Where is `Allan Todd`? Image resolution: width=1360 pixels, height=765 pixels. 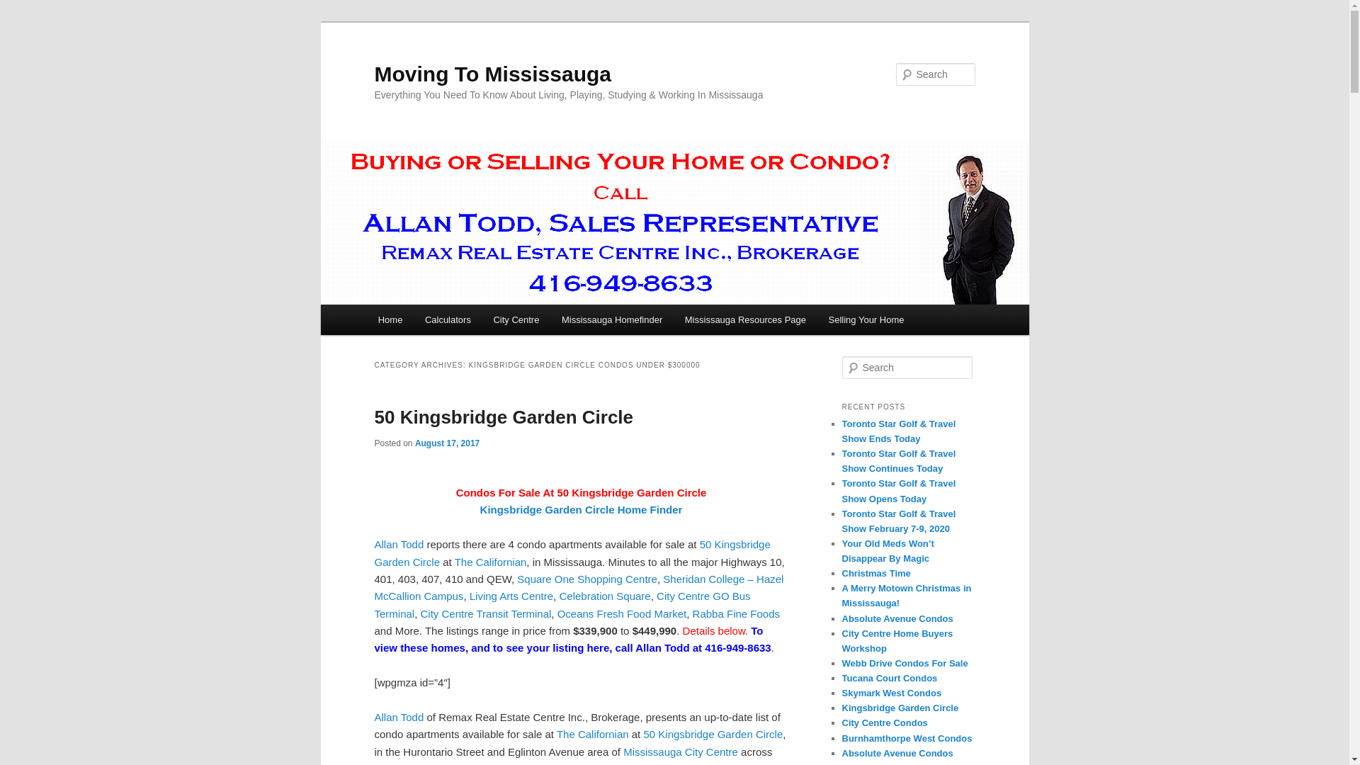
Allan Todd is located at coordinates (398, 544).